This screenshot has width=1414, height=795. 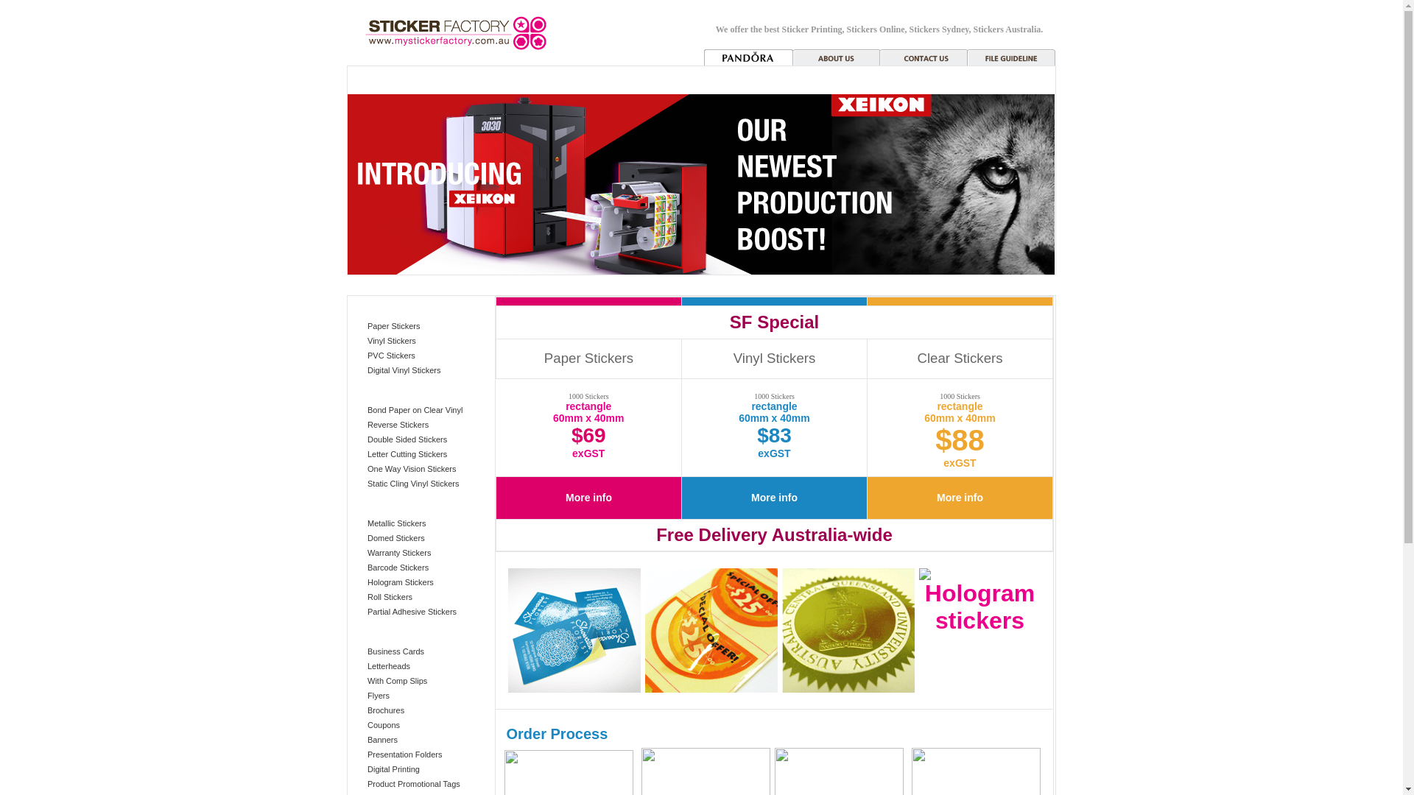 I want to click on Static Cling Vinyl Stickers, so click(x=414, y=484).